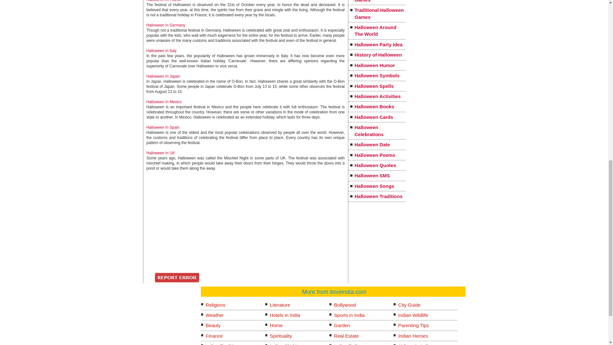 Image resolution: width=613 pixels, height=345 pixels. Describe the element at coordinates (165, 25) in the screenshot. I see `Halloween In Germany` at that location.